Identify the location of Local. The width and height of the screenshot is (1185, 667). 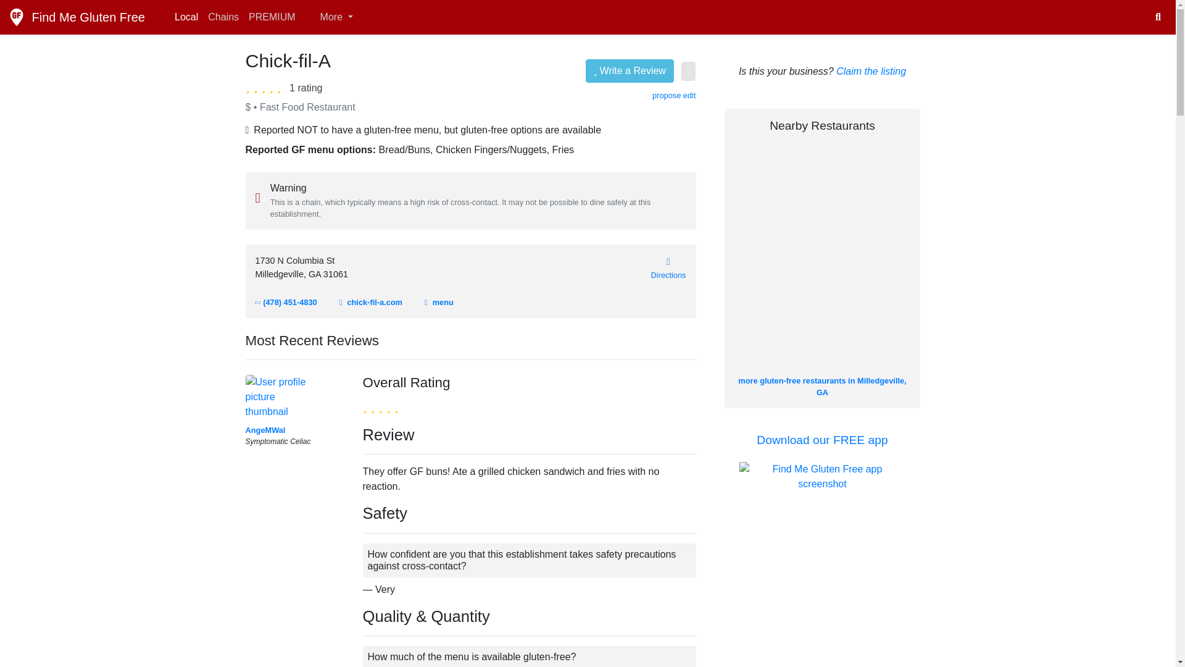
(186, 17).